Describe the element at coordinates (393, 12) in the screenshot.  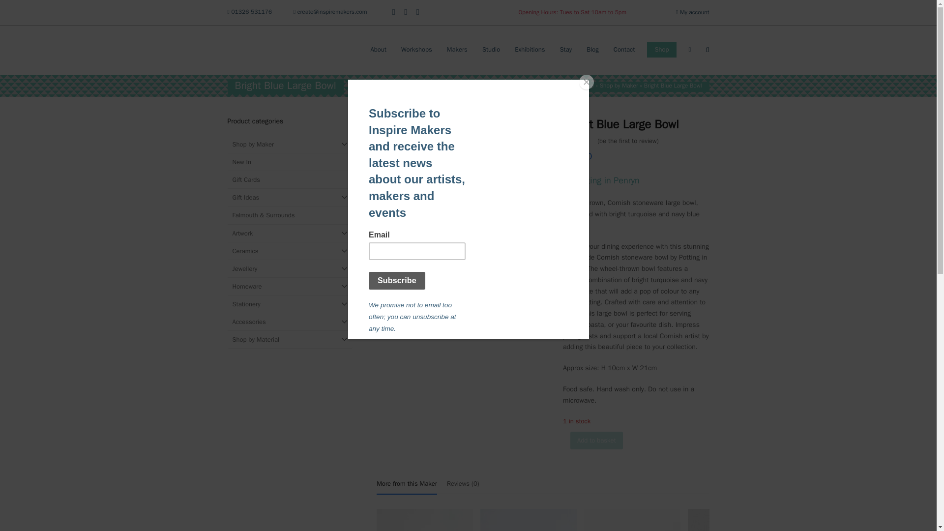
I see `instagram` at that location.